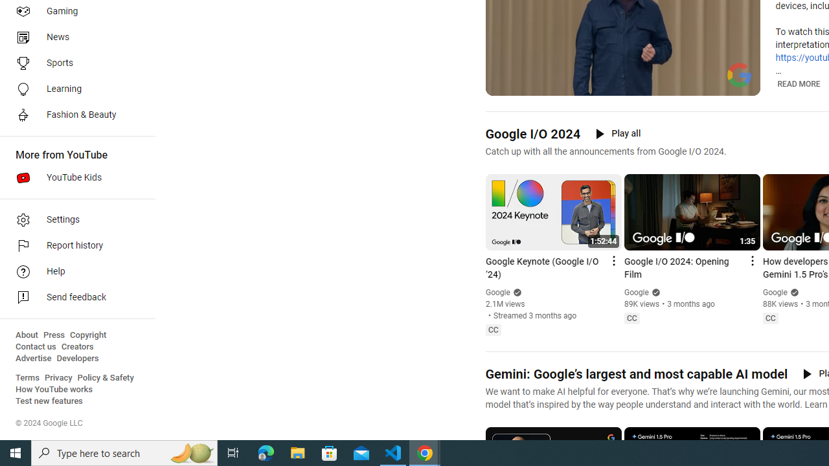 The height and width of the screenshot is (466, 829). What do you see at coordinates (74, 246) in the screenshot?
I see `Report history` at bounding box center [74, 246].